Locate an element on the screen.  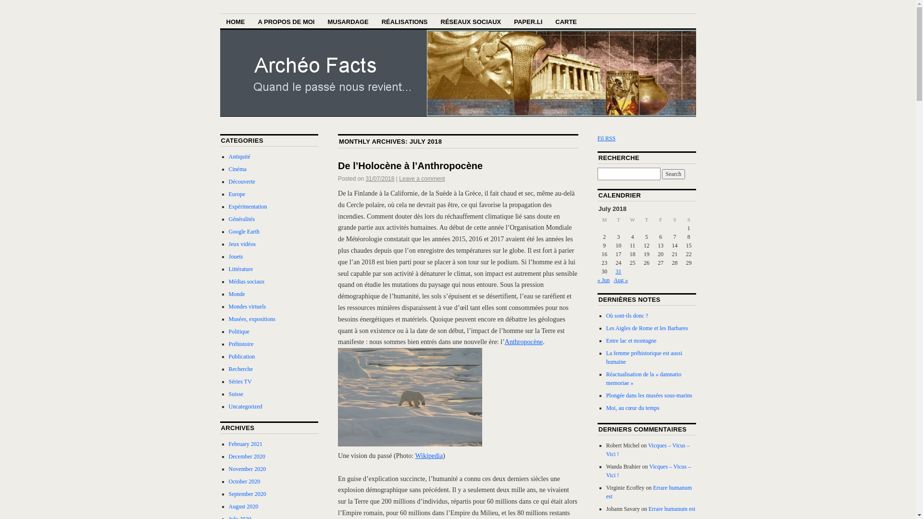
December 2020 is located at coordinates (247, 457).